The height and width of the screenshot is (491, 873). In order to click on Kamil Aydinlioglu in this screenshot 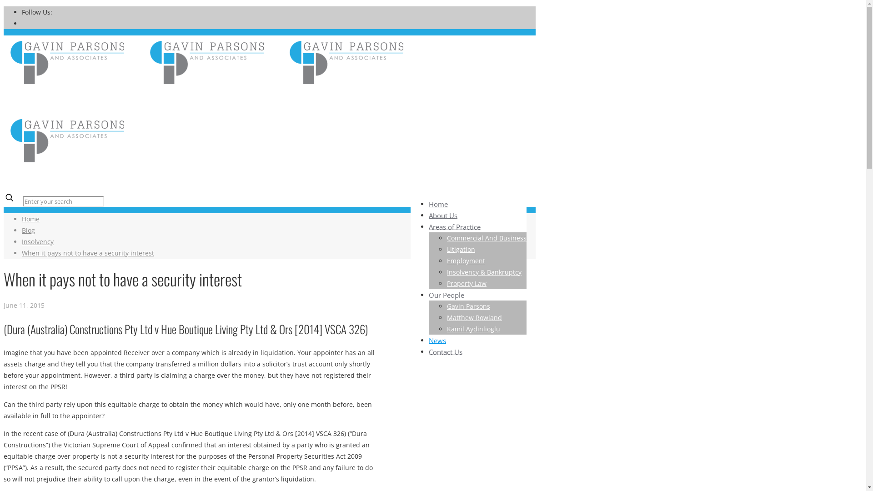, I will do `click(474, 329)`.